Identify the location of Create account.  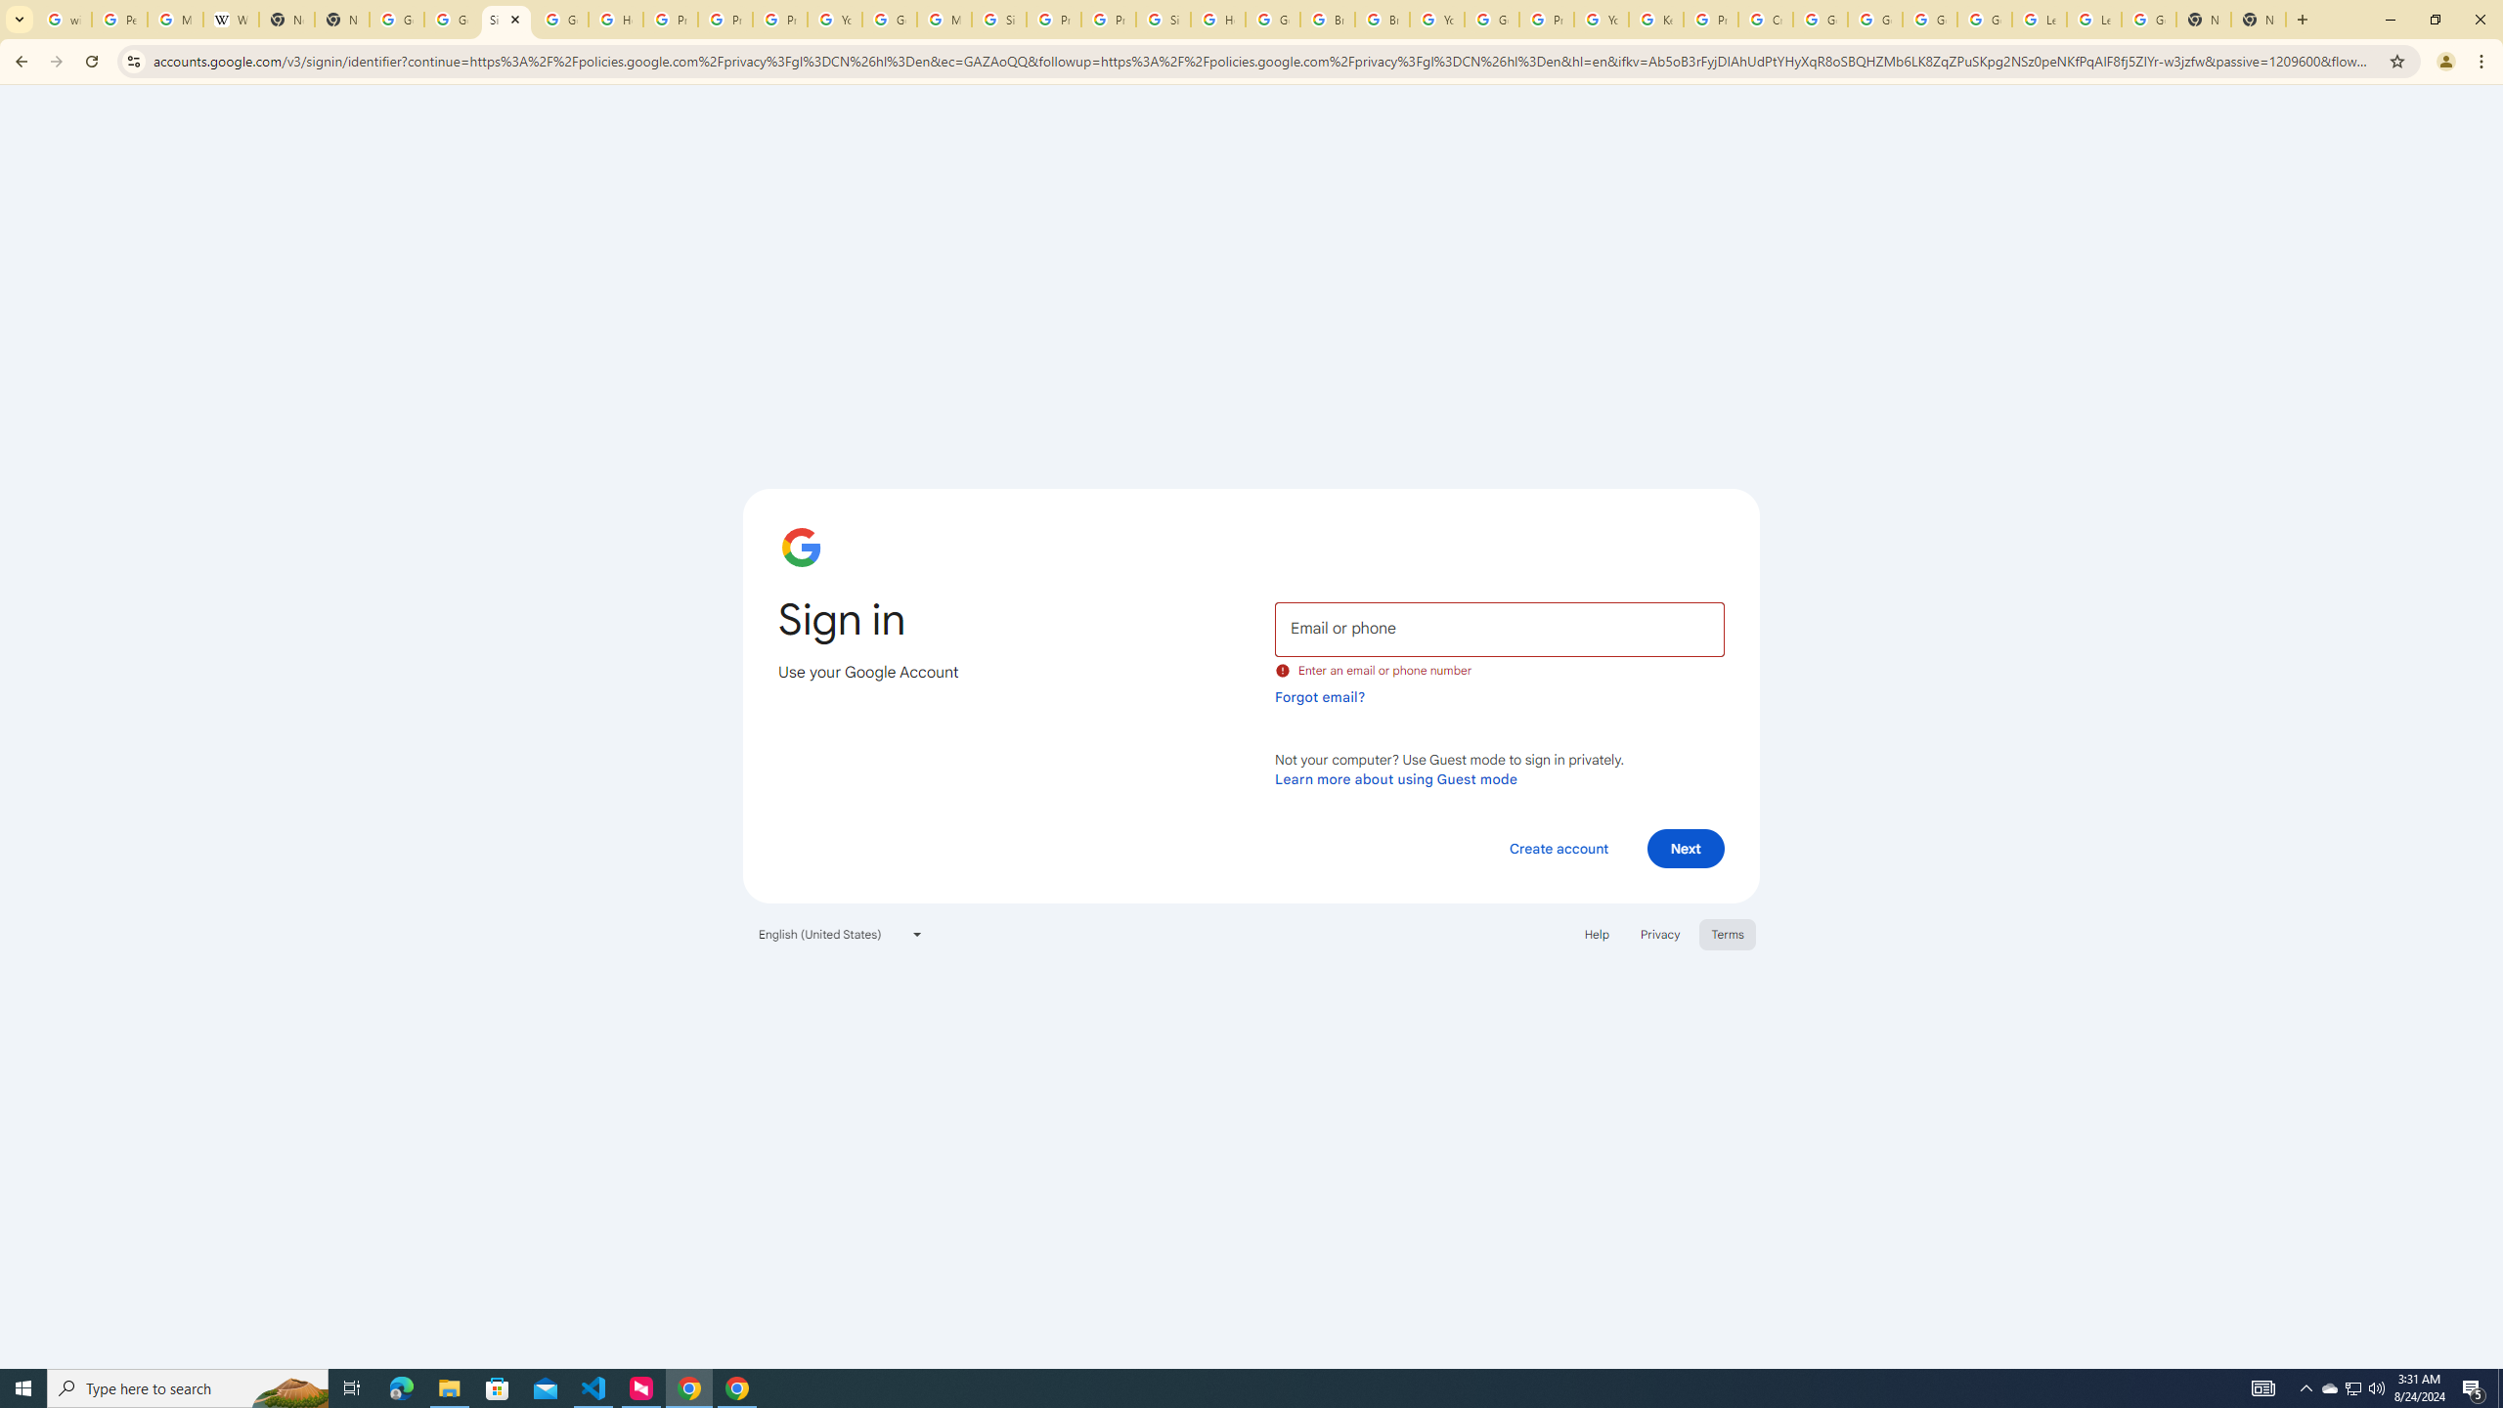
(1558, 848).